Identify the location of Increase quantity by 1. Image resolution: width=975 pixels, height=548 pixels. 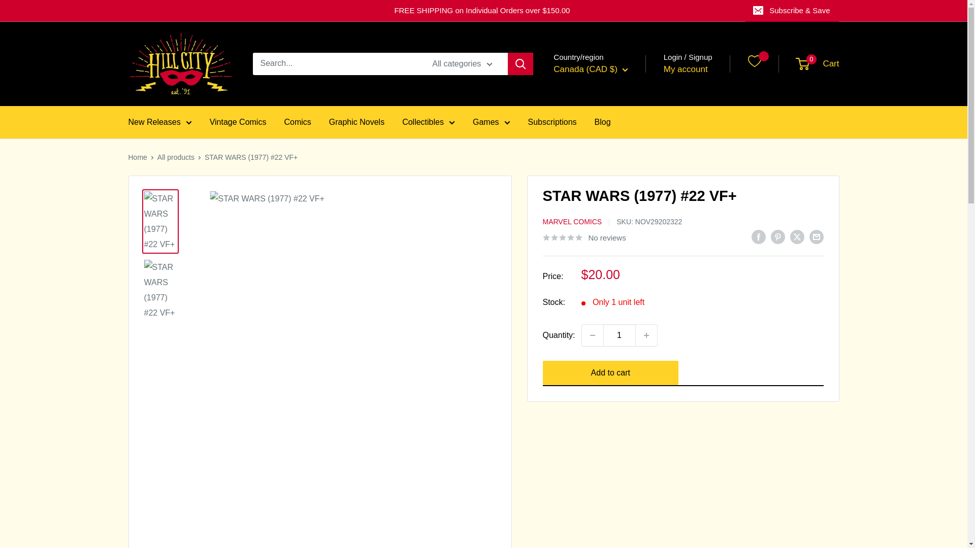
(646, 335).